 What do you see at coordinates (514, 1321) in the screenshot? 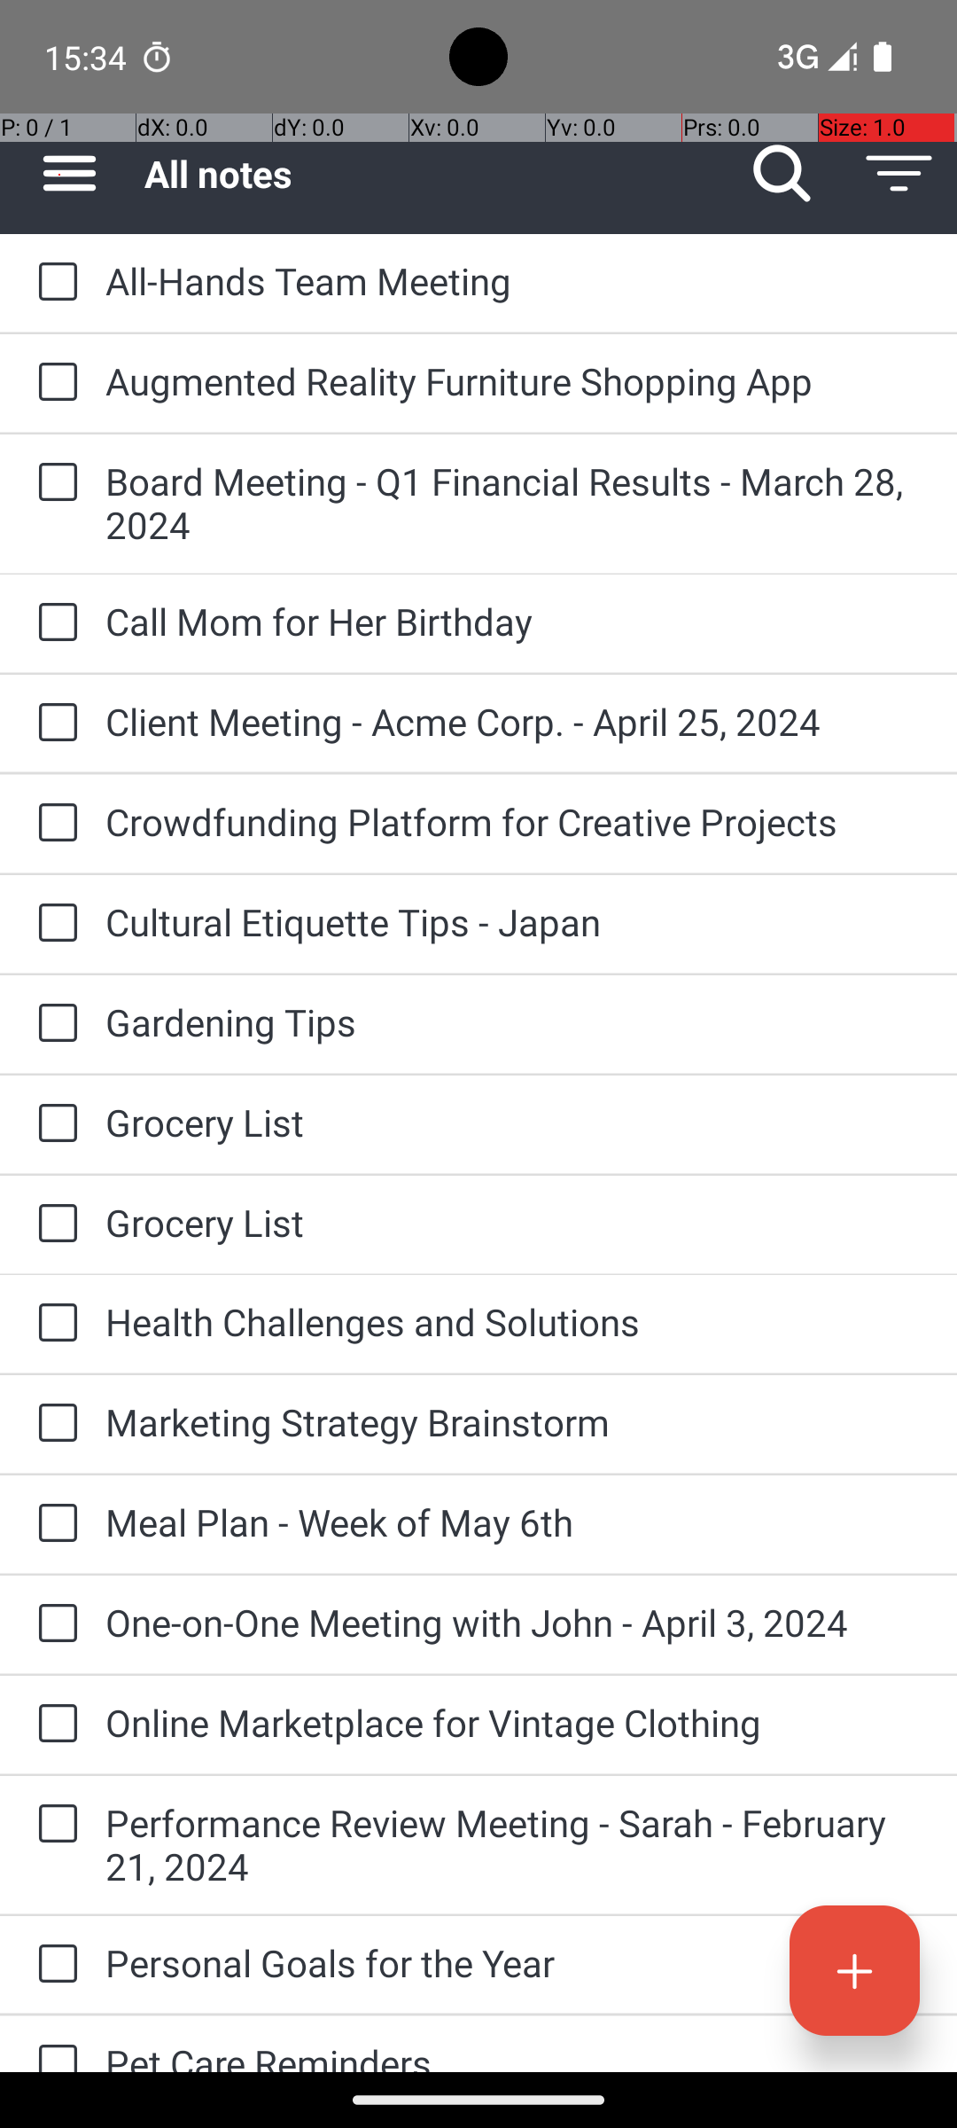
I see `Health Challenges and Solutions` at bounding box center [514, 1321].